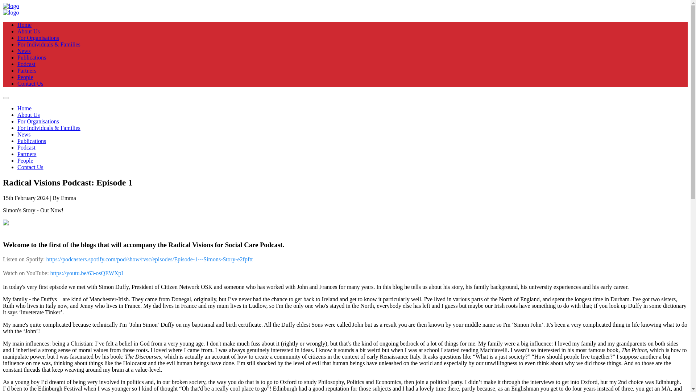 This screenshot has height=392, width=696. I want to click on People, so click(25, 77).